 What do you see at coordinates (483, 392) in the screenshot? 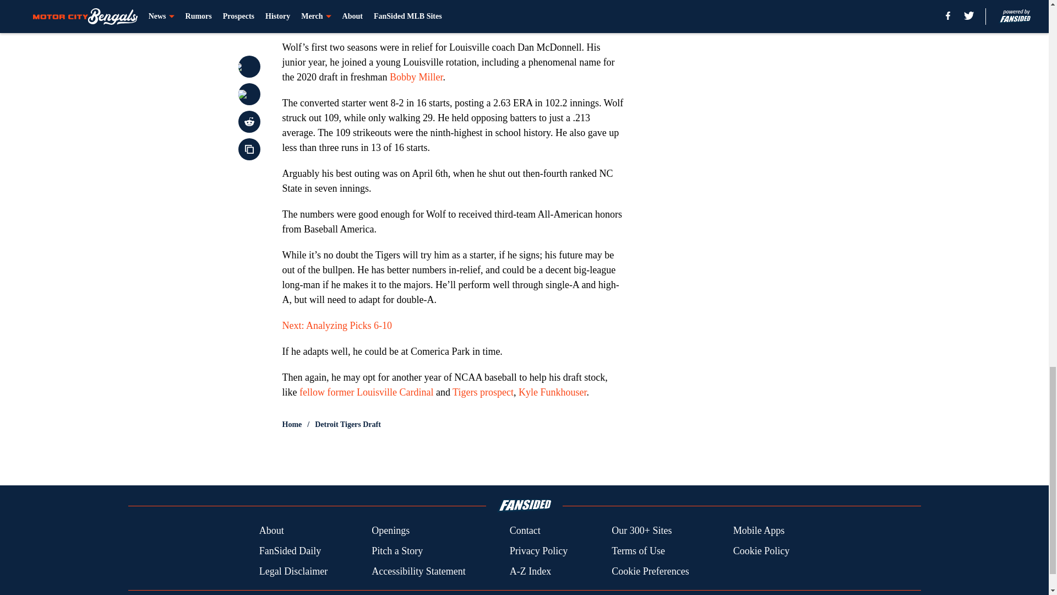
I see `Tigers prospect` at bounding box center [483, 392].